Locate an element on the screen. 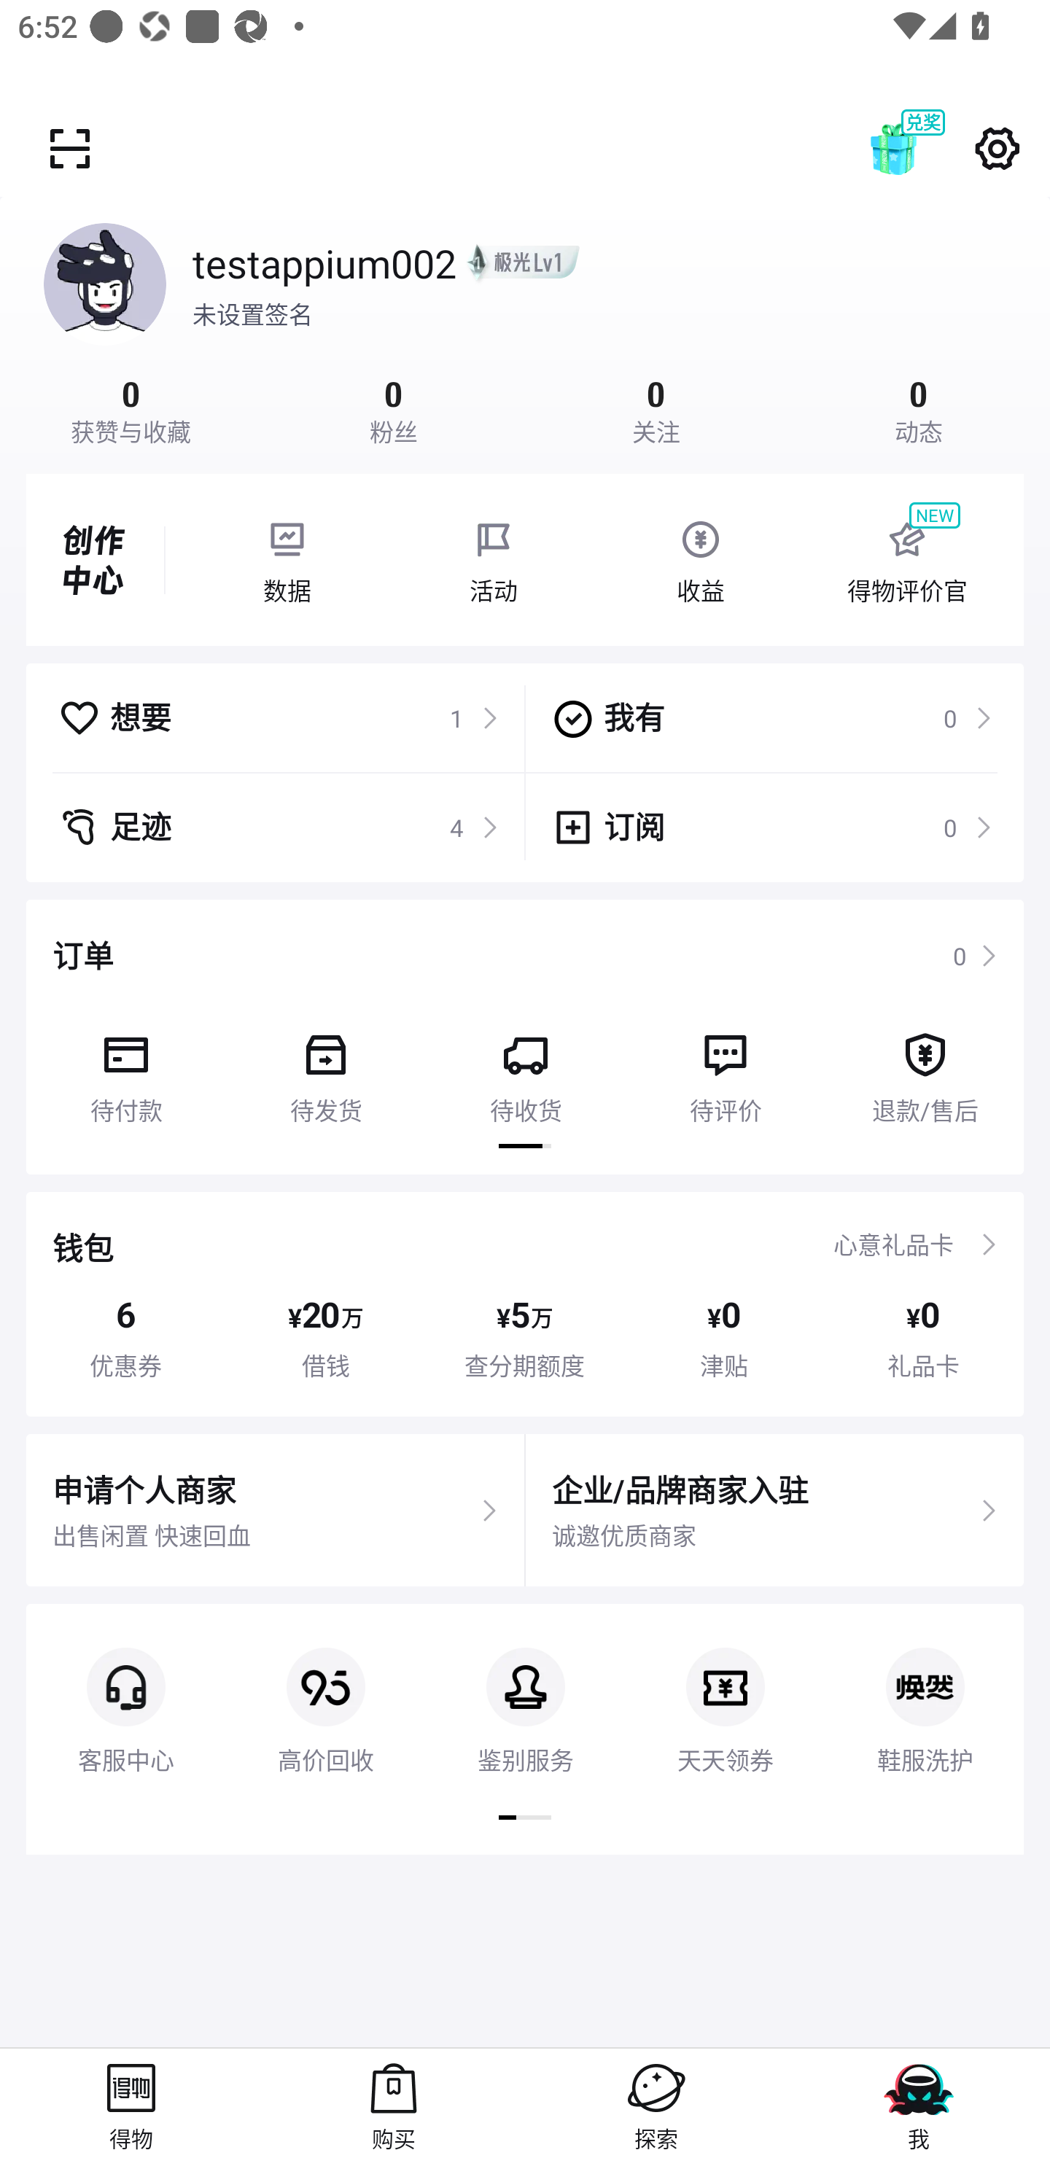 This screenshot has height=2158, width=1050. 购买 is located at coordinates (394, 2103).